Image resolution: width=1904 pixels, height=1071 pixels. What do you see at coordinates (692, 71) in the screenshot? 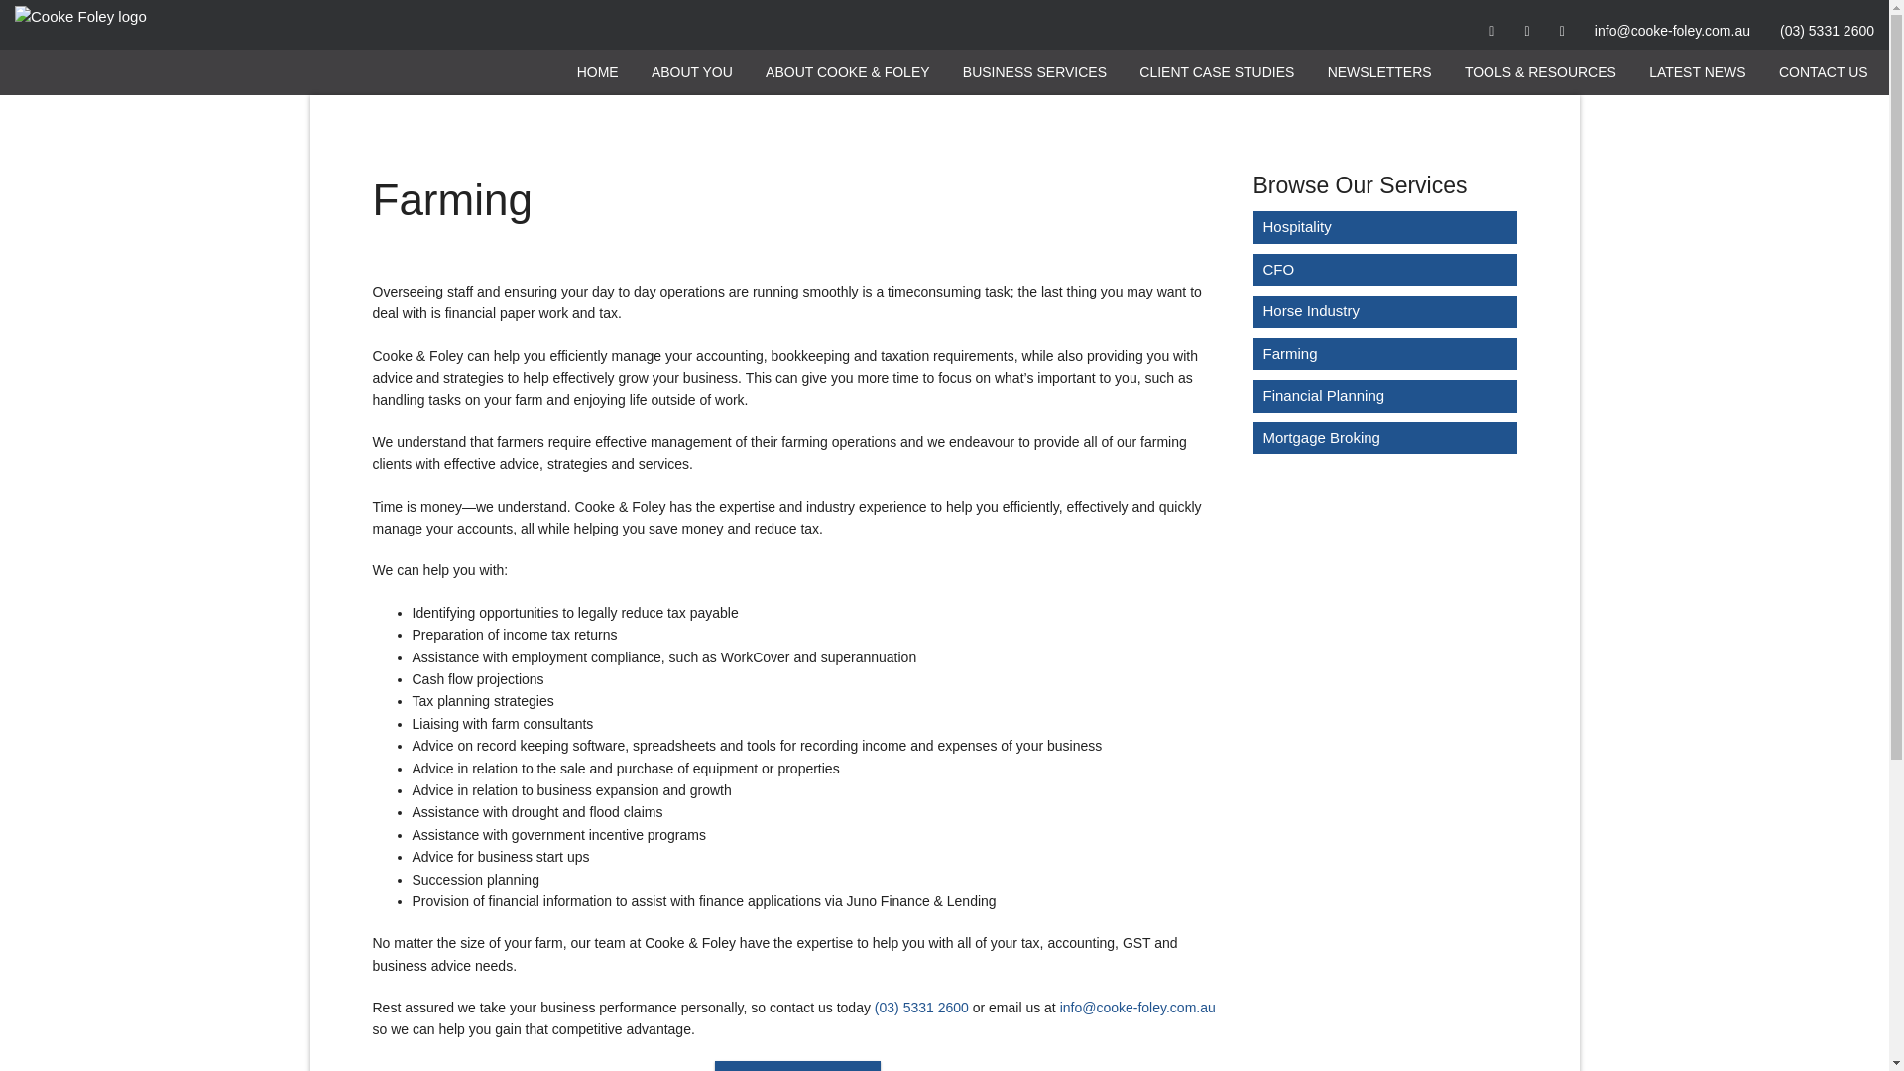
I see `ABOUT YOU` at bounding box center [692, 71].